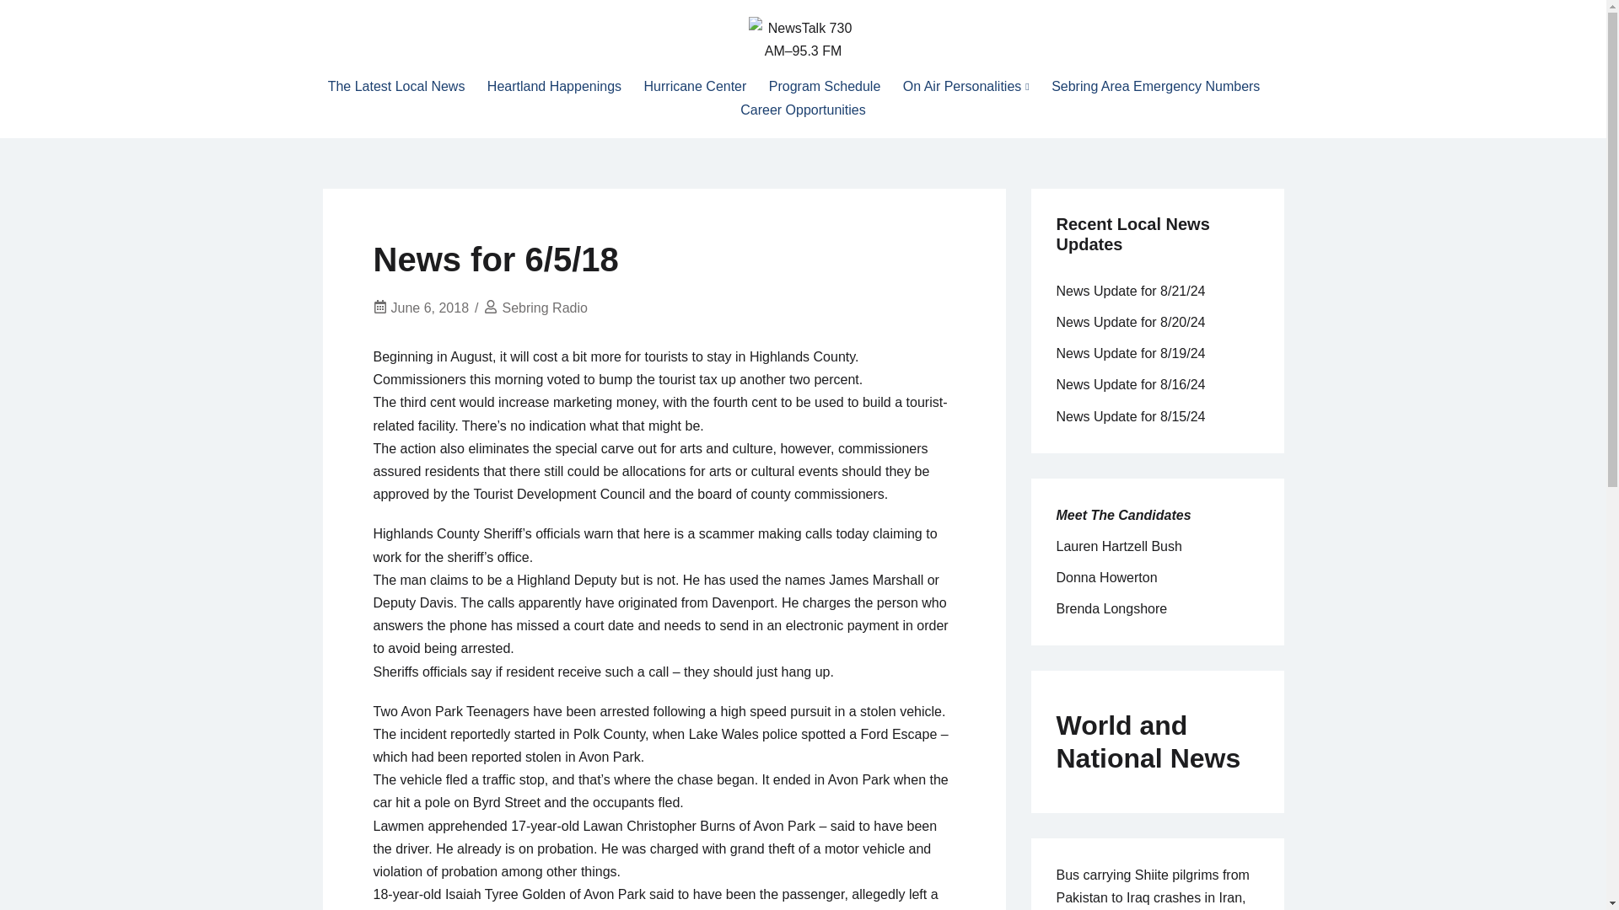 This screenshot has height=910, width=1619. Describe the element at coordinates (803, 110) in the screenshot. I see `Career Opportunities` at that location.